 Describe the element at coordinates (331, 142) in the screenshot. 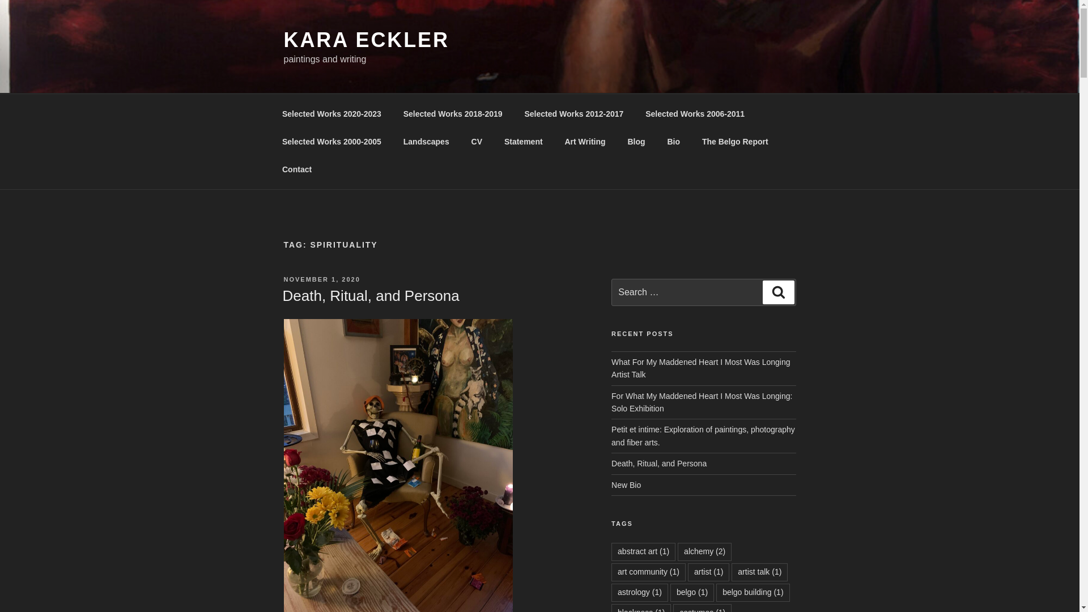

I see `Selected Works 2000-2005` at that location.